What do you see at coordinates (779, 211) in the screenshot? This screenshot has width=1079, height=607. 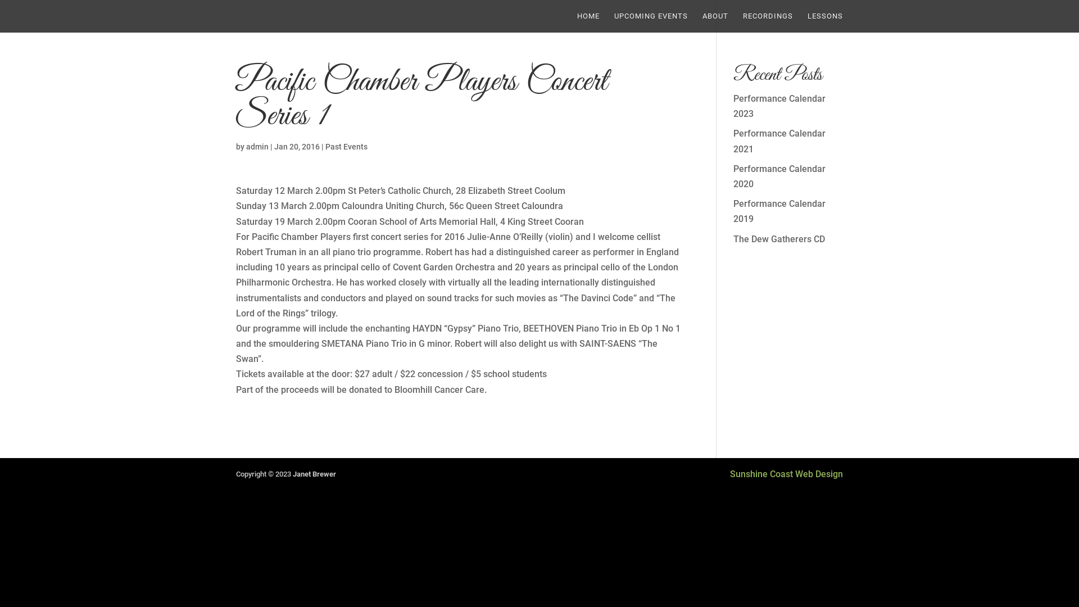 I see `Performance Calendar 2019` at bounding box center [779, 211].